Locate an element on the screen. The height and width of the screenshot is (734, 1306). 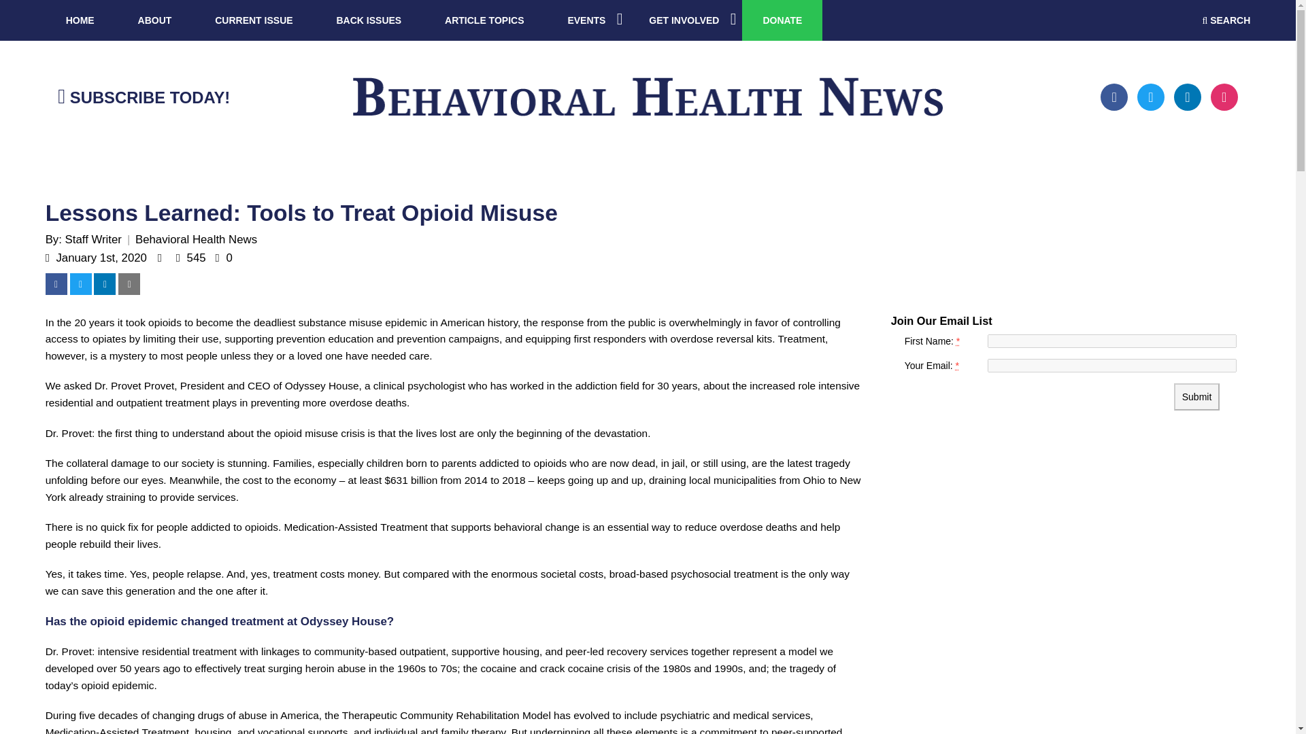
GET INVOLVED is located at coordinates (684, 20).